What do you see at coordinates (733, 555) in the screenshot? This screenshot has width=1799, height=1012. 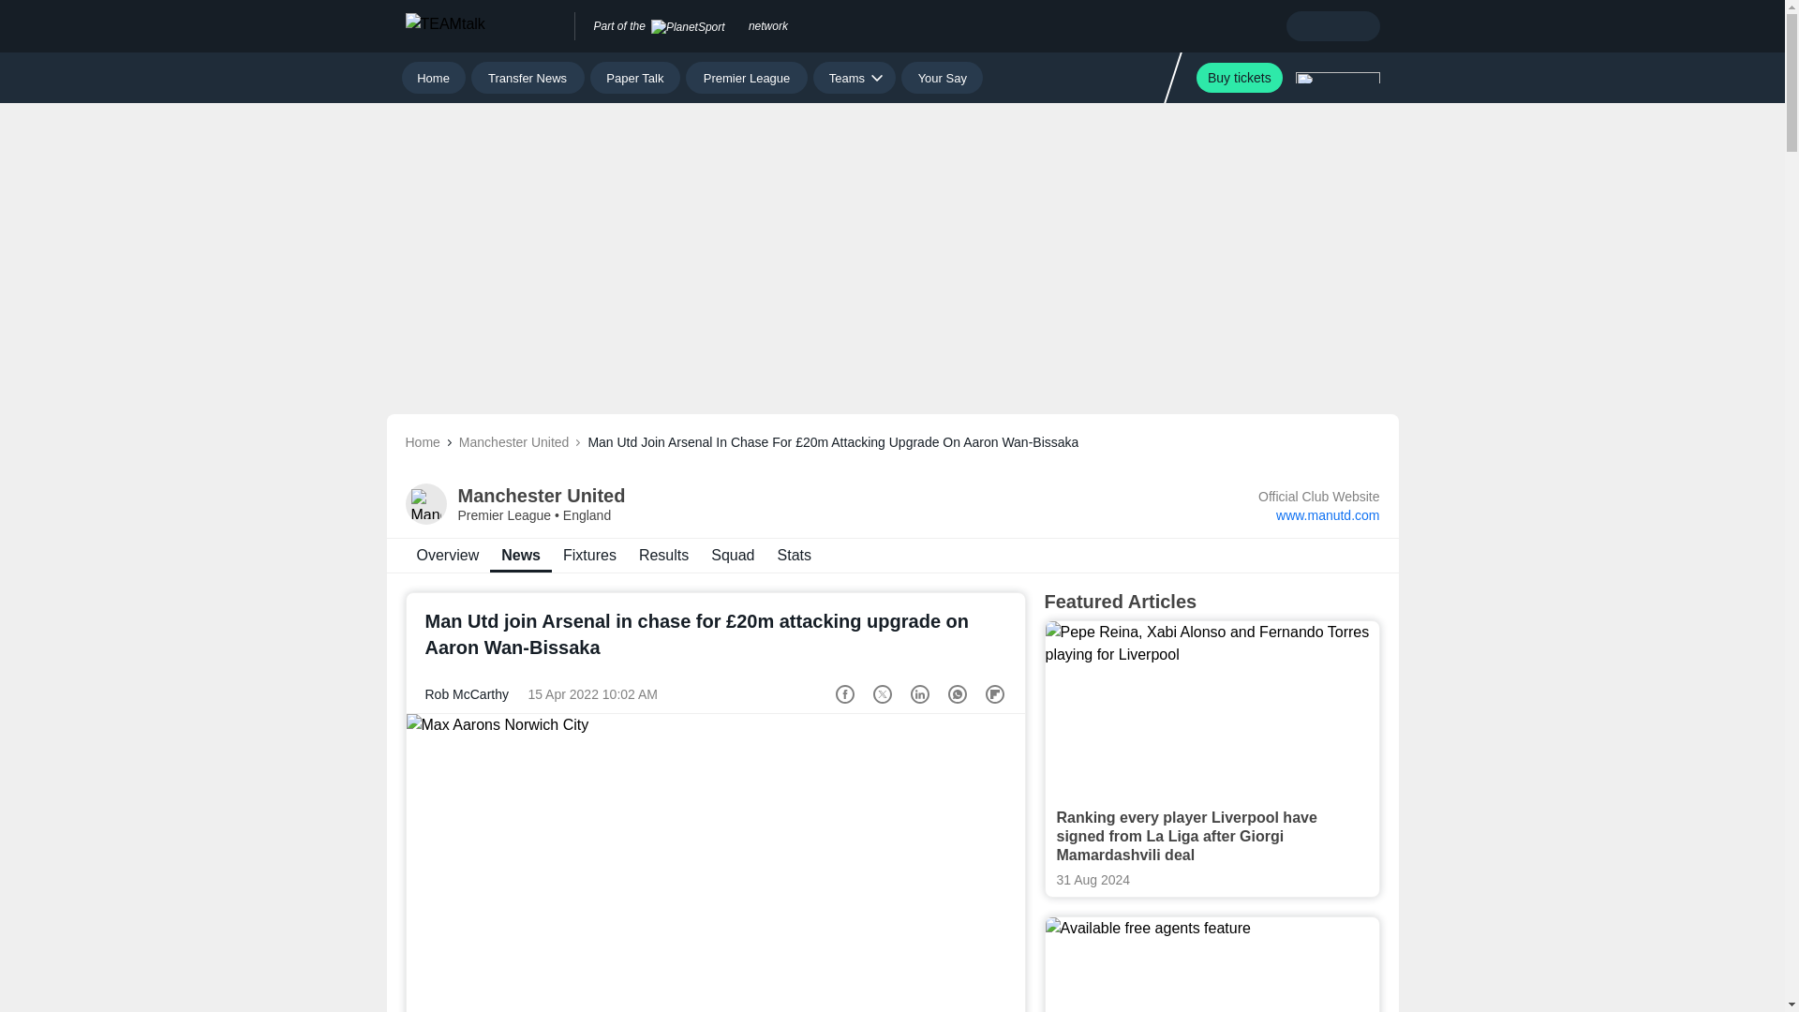 I see `Manchester United Squad` at bounding box center [733, 555].